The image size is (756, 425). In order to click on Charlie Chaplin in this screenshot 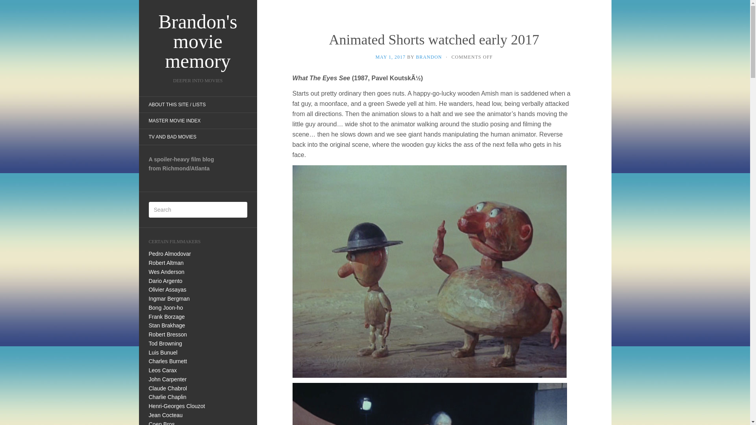, I will do `click(168, 397)`.